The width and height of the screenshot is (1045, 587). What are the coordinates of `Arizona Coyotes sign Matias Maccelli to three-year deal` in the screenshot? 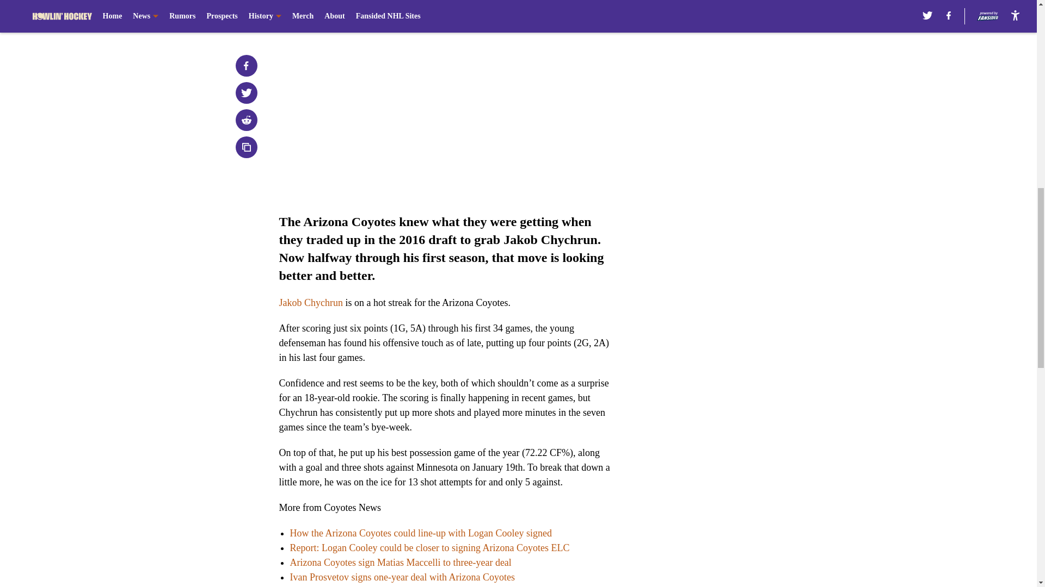 It's located at (399, 562).